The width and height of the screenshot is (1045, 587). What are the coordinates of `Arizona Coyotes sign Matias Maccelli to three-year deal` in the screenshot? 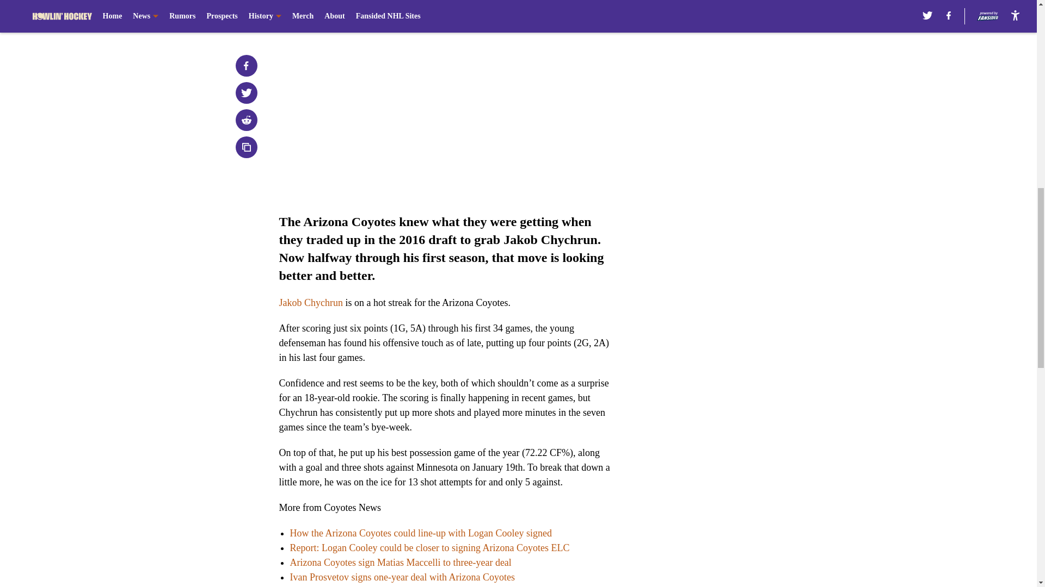 It's located at (399, 562).